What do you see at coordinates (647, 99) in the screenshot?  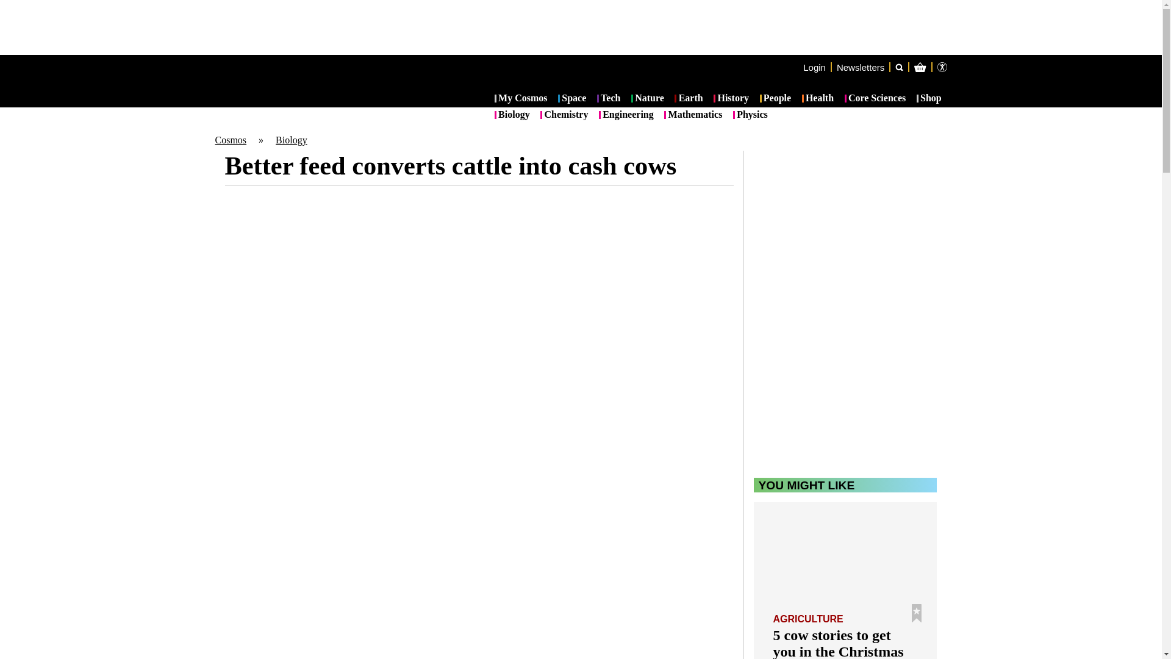 I see `Nature` at bounding box center [647, 99].